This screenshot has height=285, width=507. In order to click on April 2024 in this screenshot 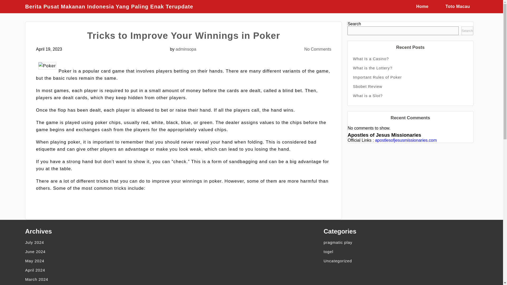, I will do `click(99, 270)`.